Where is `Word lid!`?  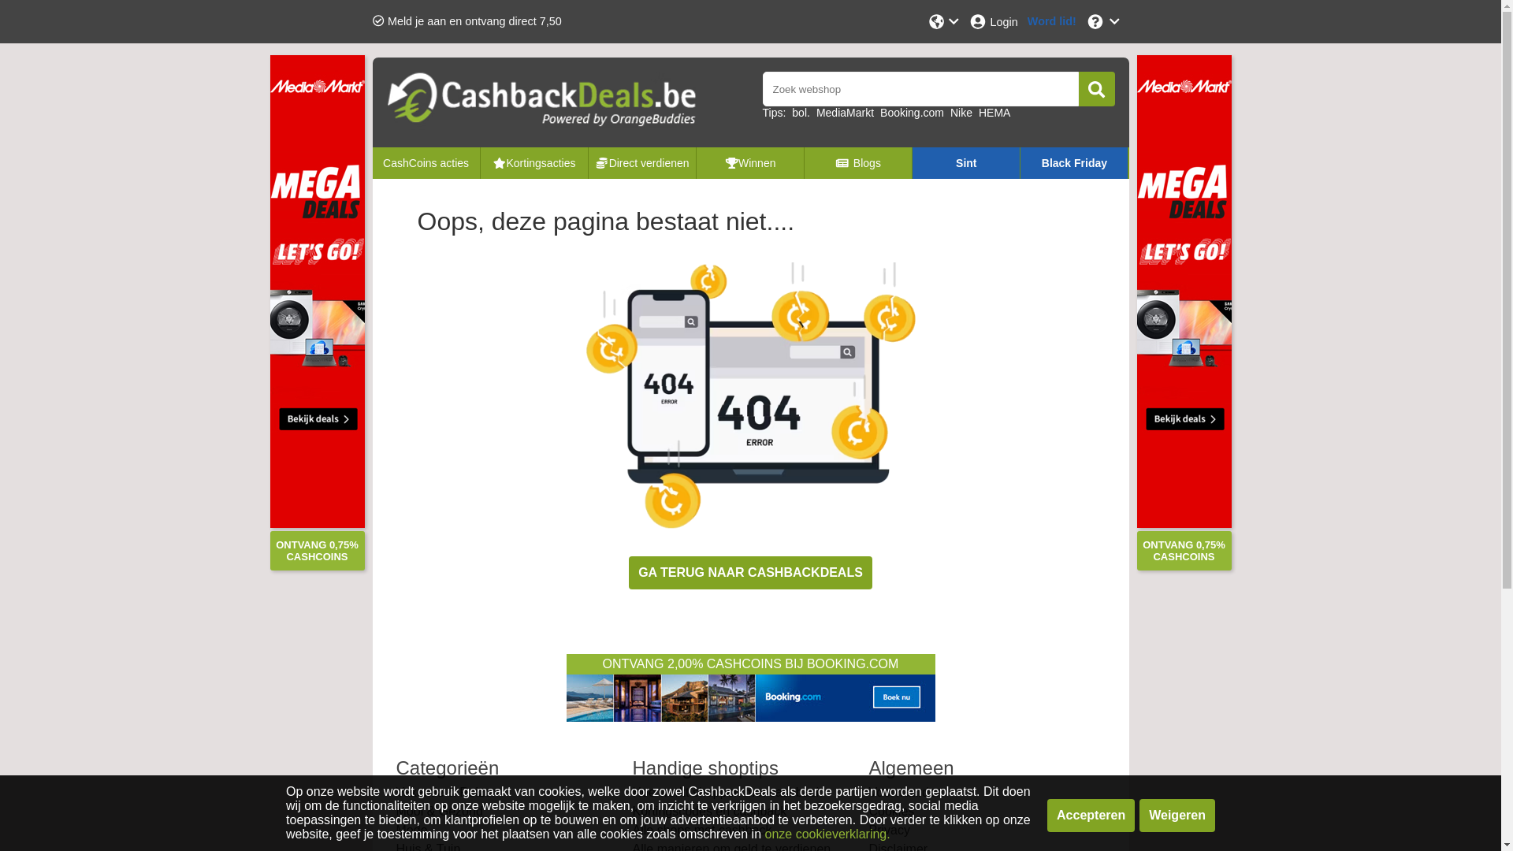 Word lid! is located at coordinates (1052, 22).